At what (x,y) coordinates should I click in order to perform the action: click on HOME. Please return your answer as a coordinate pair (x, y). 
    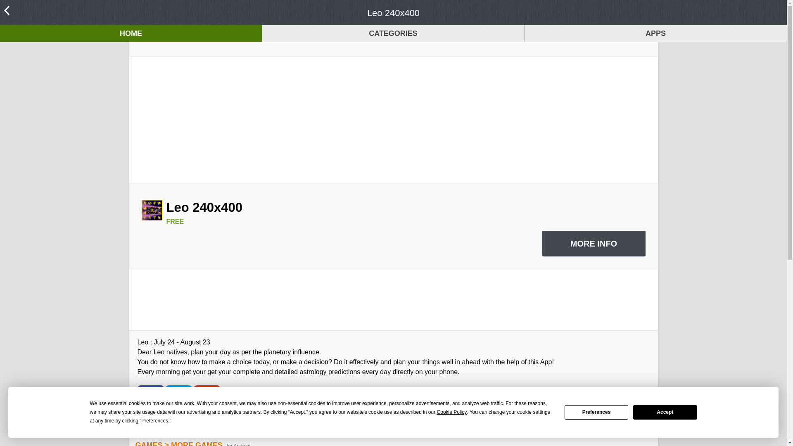
    Looking at the image, I should click on (131, 33).